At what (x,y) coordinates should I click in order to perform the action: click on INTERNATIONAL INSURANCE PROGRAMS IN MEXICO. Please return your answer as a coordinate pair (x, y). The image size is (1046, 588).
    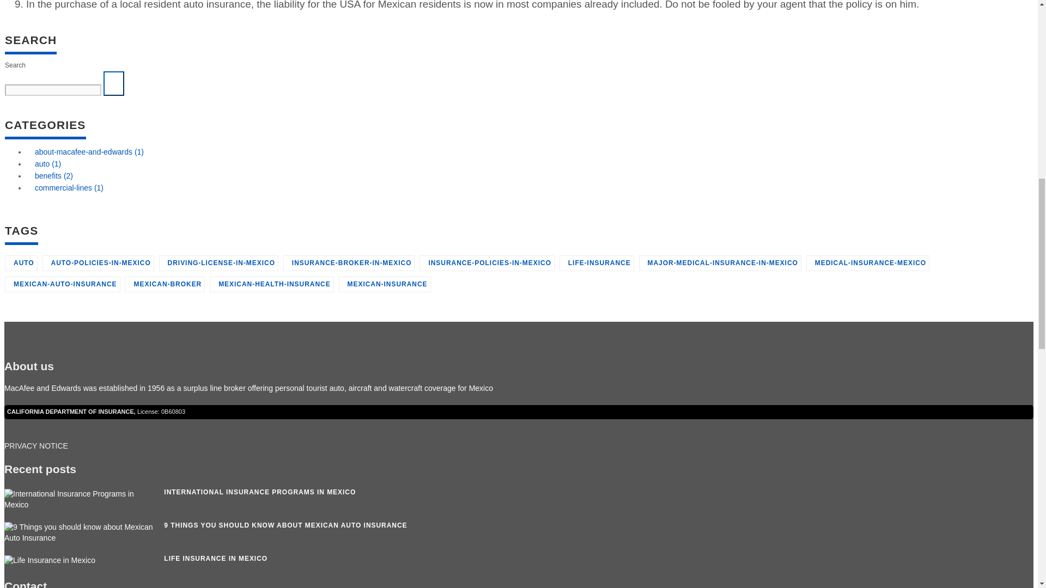
    Looking at the image, I should click on (259, 492).